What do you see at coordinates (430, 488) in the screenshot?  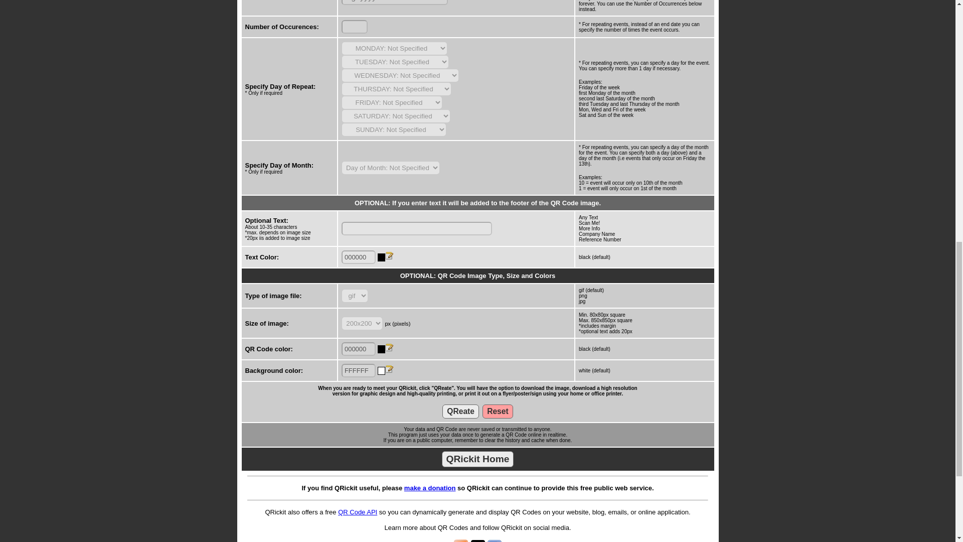 I see `make a donation` at bounding box center [430, 488].